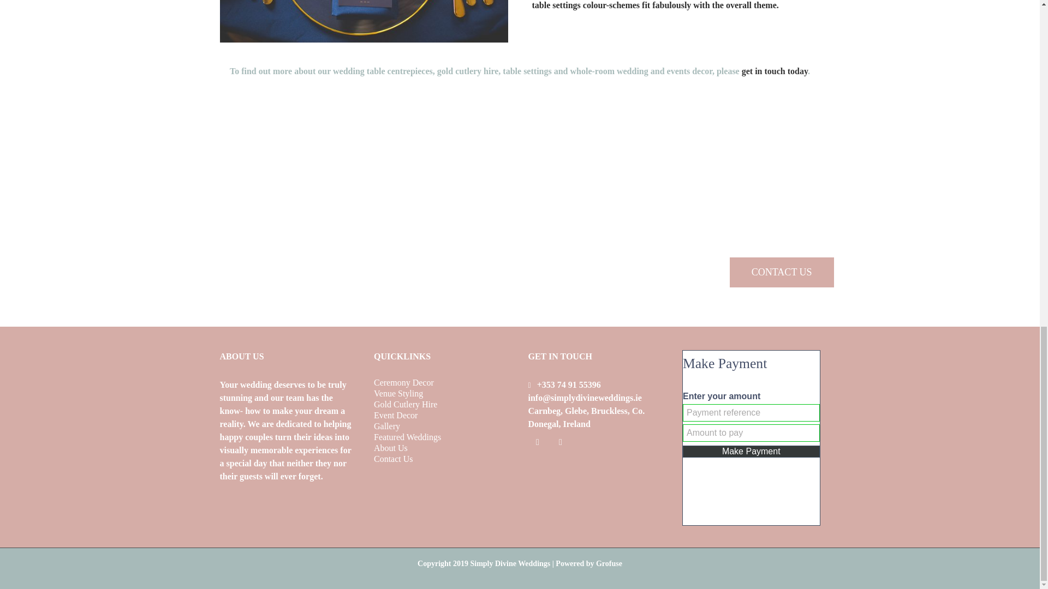  What do you see at coordinates (751, 452) in the screenshot?
I see `Make Payment` at bounding box center [751, 452].